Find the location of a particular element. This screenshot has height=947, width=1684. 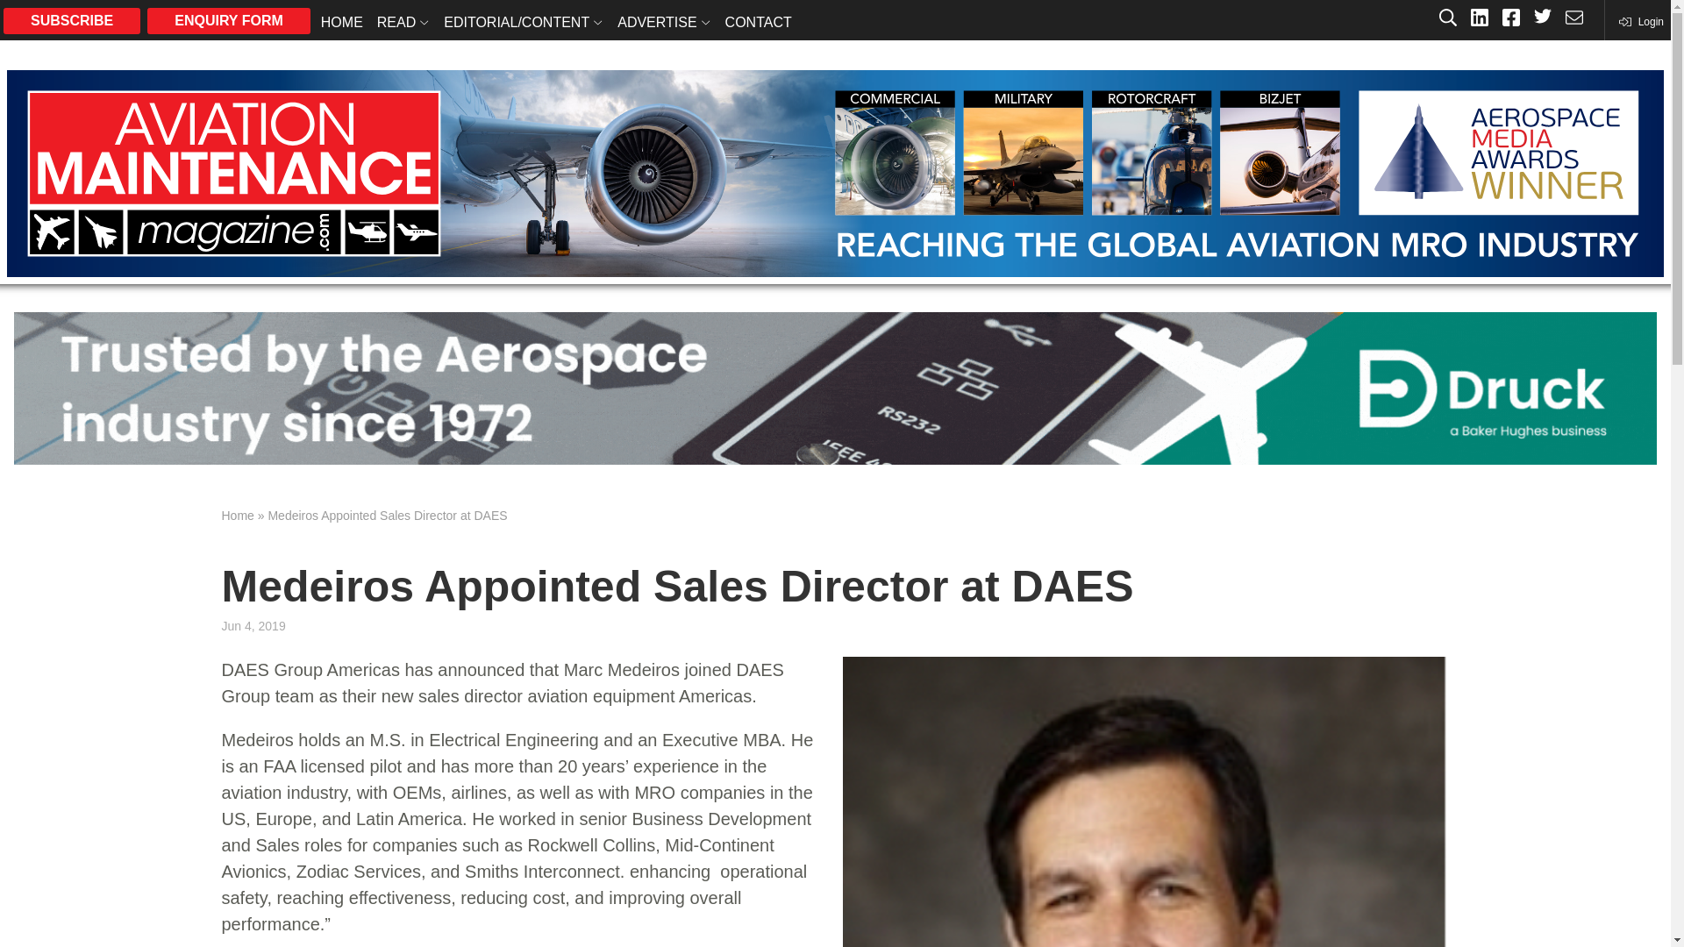

Aviation Maintenance Magazine Facebook Page is located at coordinates (1510, 19).